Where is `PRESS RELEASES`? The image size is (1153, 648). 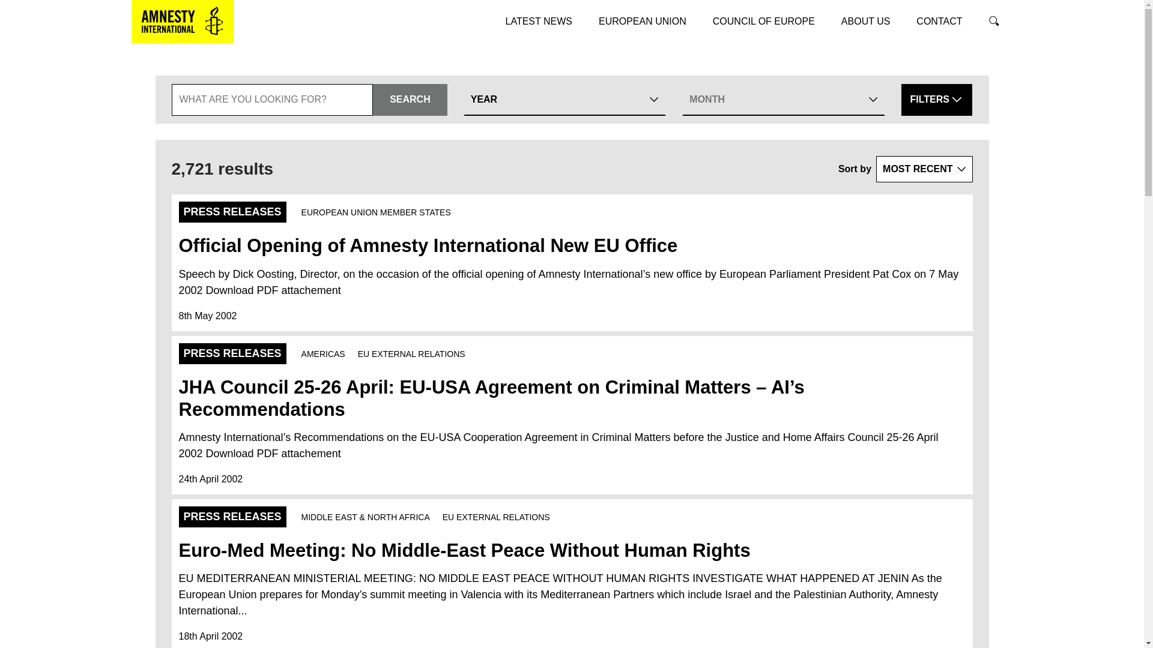
PRESS RELEASES is located at coordinates (232, 353).